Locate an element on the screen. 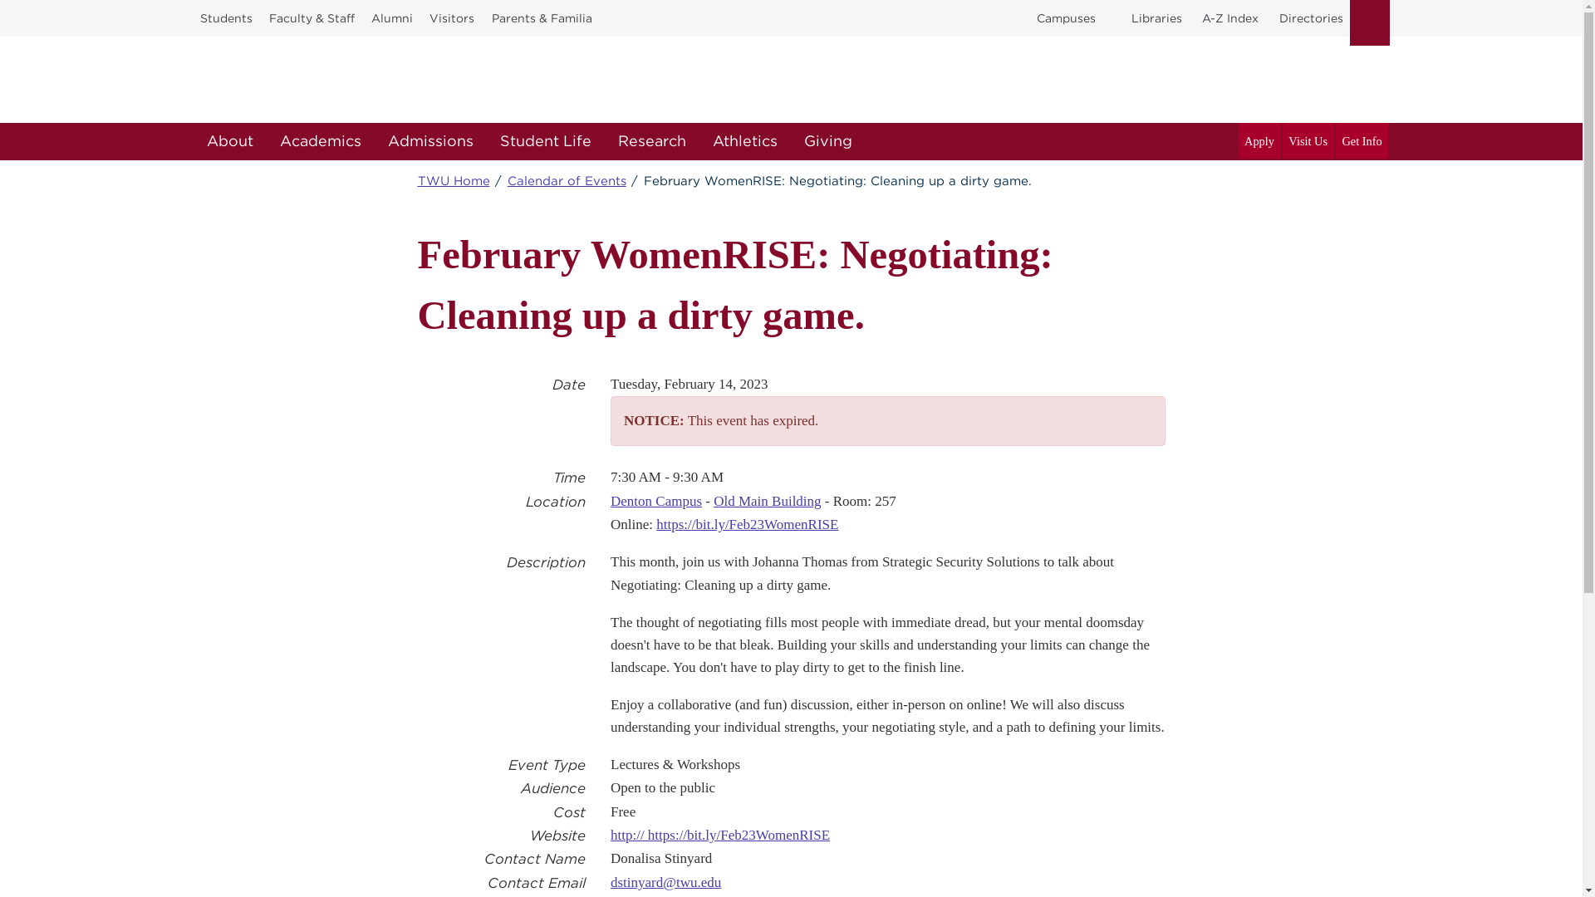 The height and width of the screenshot is (897, 1595). A-Z Index is located at coordinates (1229, 18).